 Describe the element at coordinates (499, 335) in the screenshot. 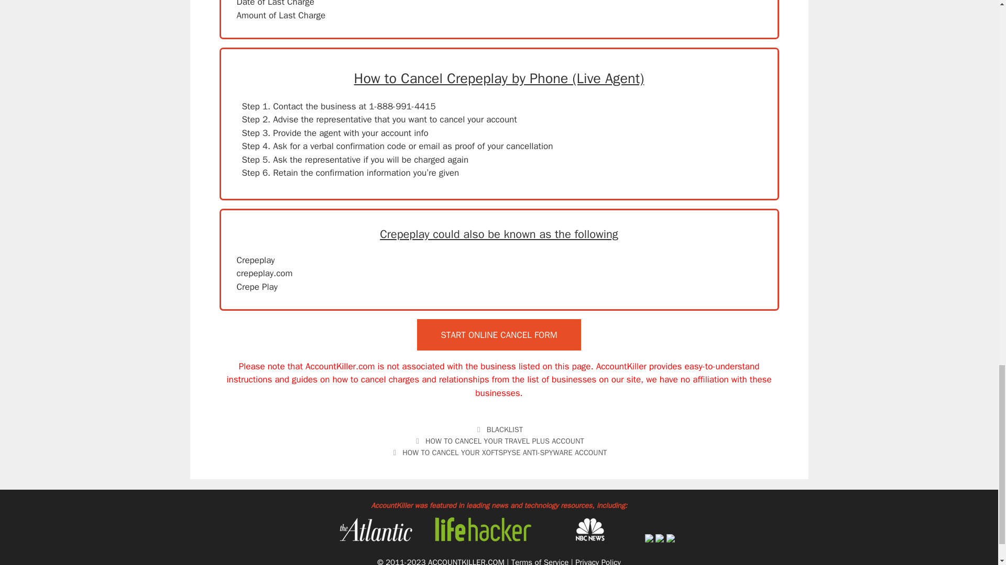

I see `START ONLINE CANCEL FORM` at that location.